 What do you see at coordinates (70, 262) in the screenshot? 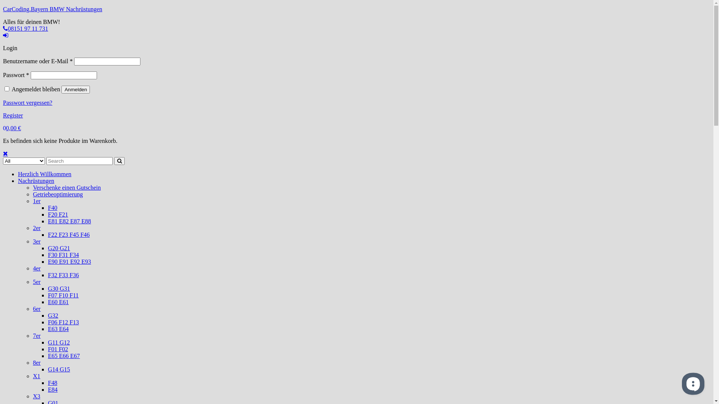
I see `E90 E91 E92 E93` at bounding box center [70, 262].